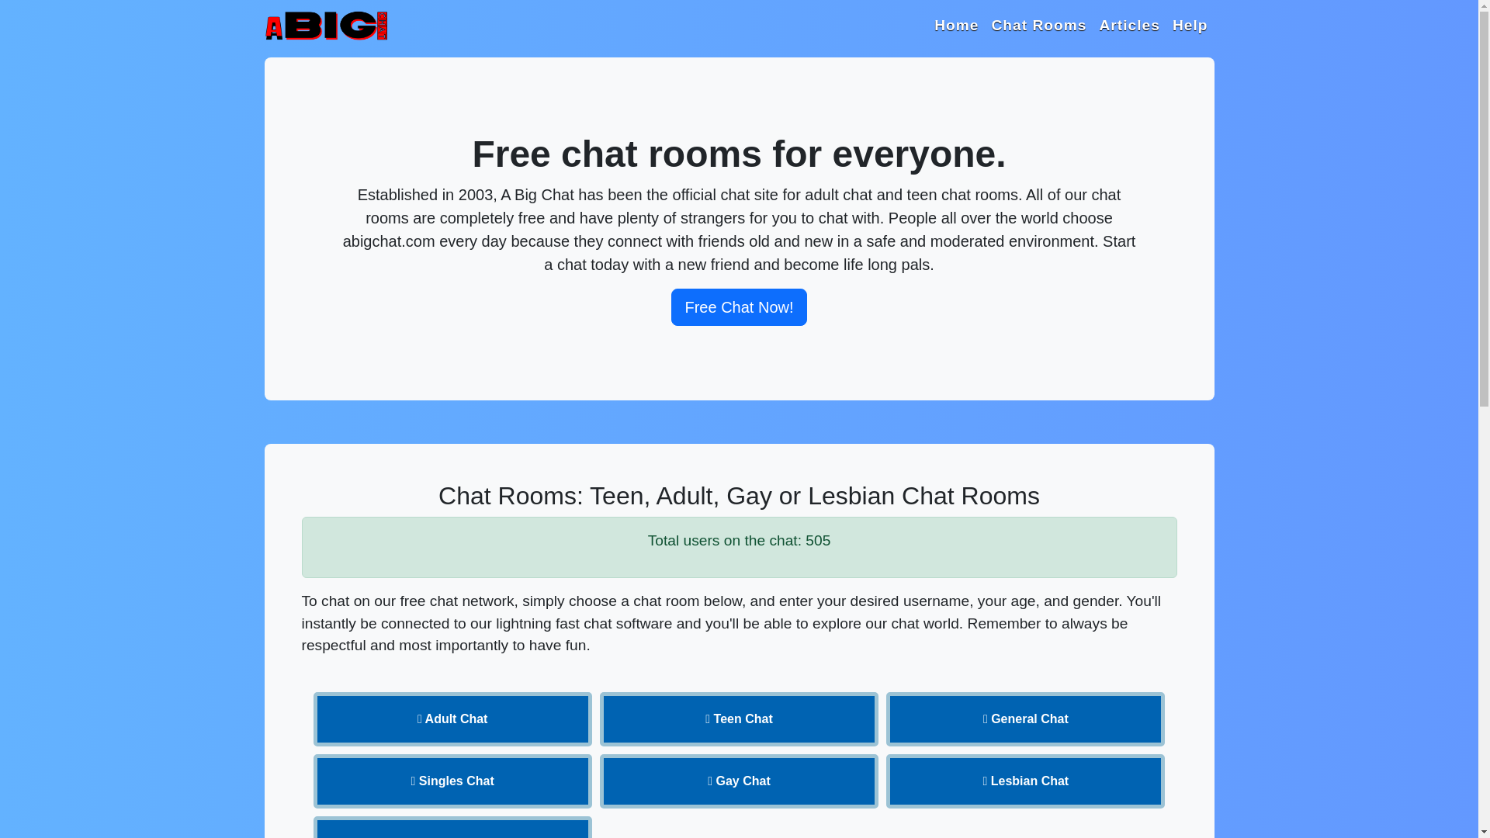  I want to click on Adult Chat, so click(452, 719).